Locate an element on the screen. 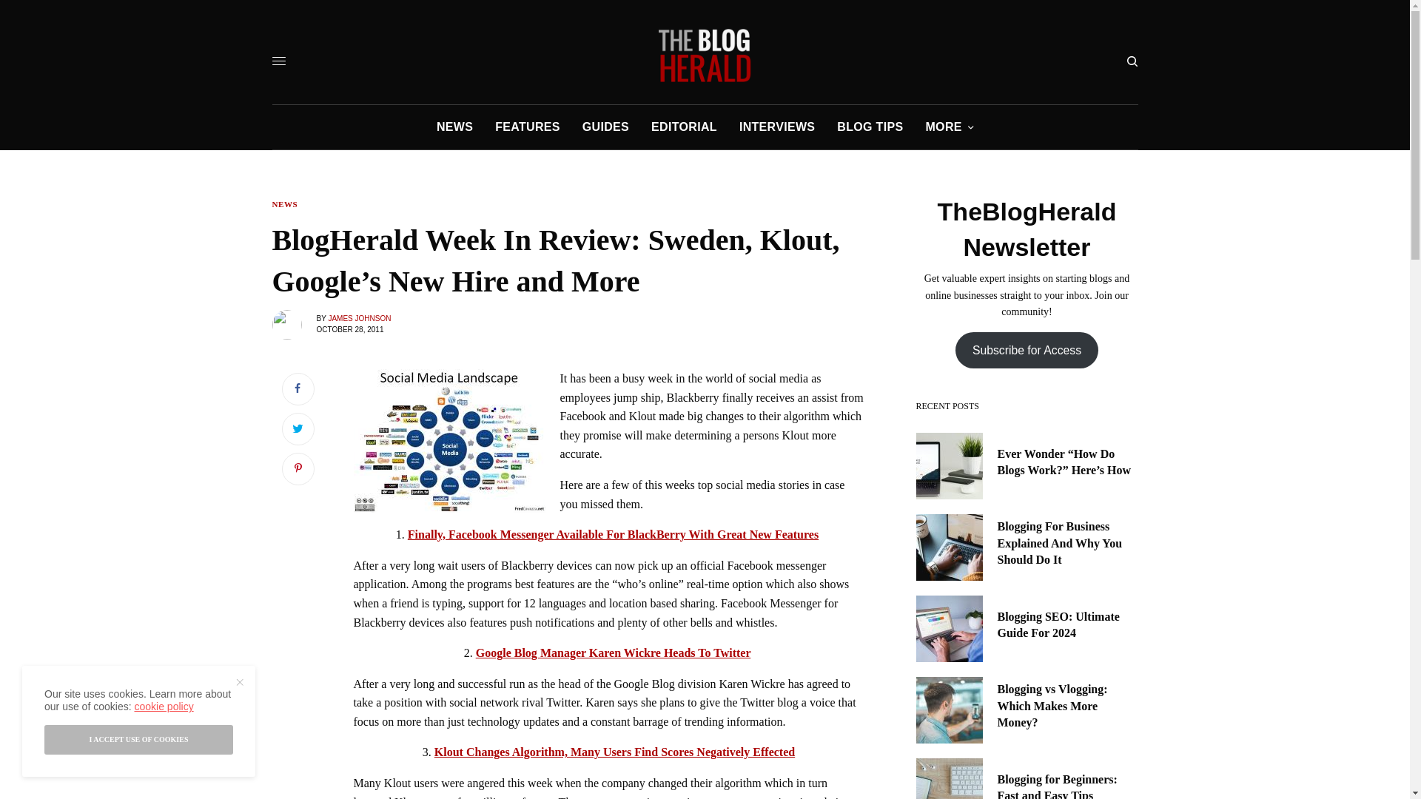 The width and height of the screenshot is (1421, 799). INTERVIEWS is located at coordinates (776, 127).